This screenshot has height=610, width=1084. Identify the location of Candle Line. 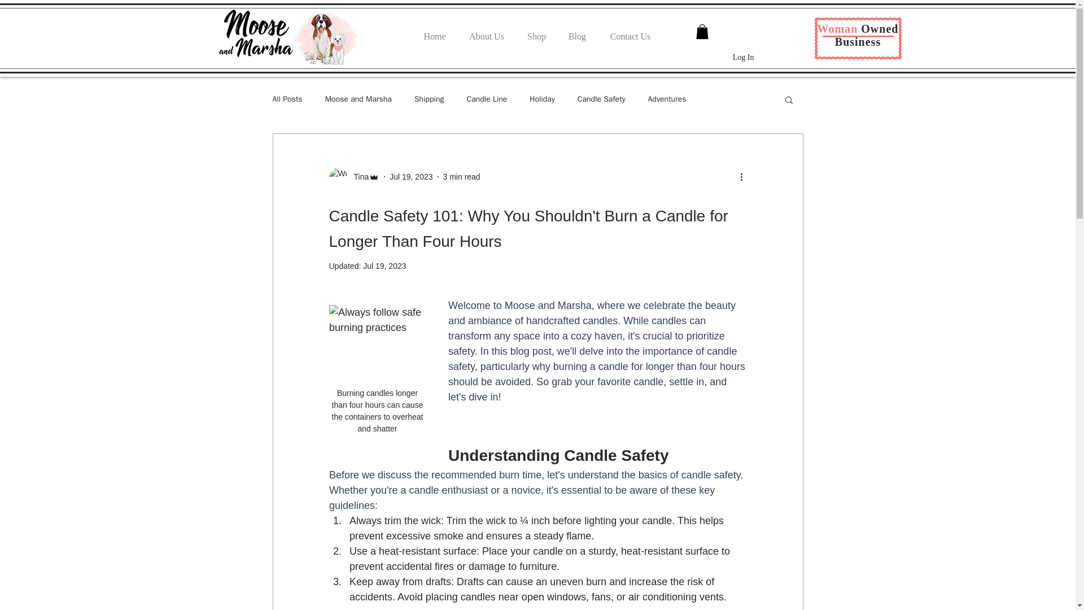
(487, 99).